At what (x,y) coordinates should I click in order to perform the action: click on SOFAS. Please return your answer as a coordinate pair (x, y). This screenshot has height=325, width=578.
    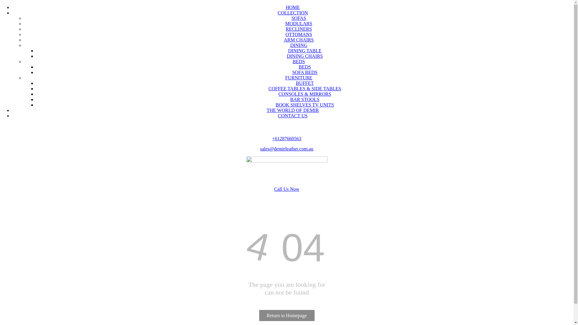
    Looking at the image, I should click on (299, 18).